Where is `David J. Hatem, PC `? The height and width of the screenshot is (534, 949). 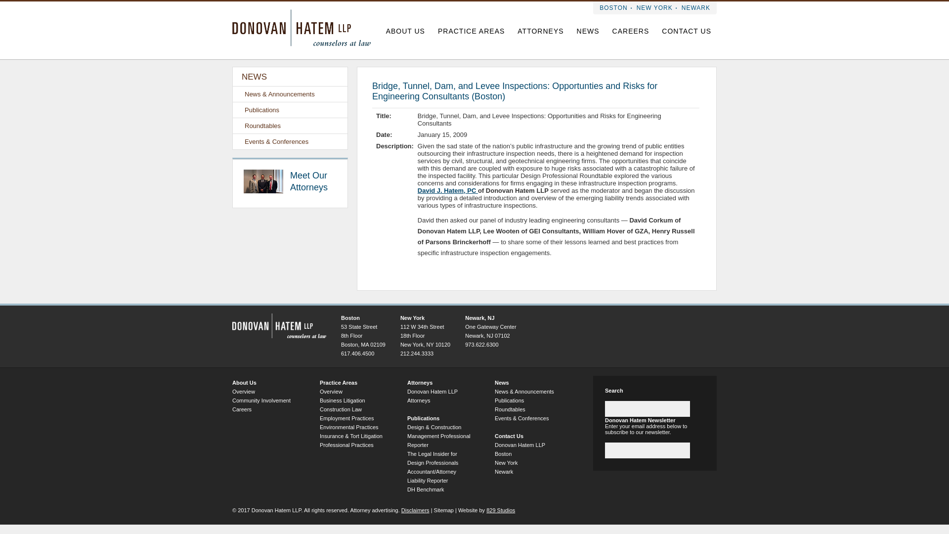
David J. Hatem, PC  is located at coordinates (448, 191).